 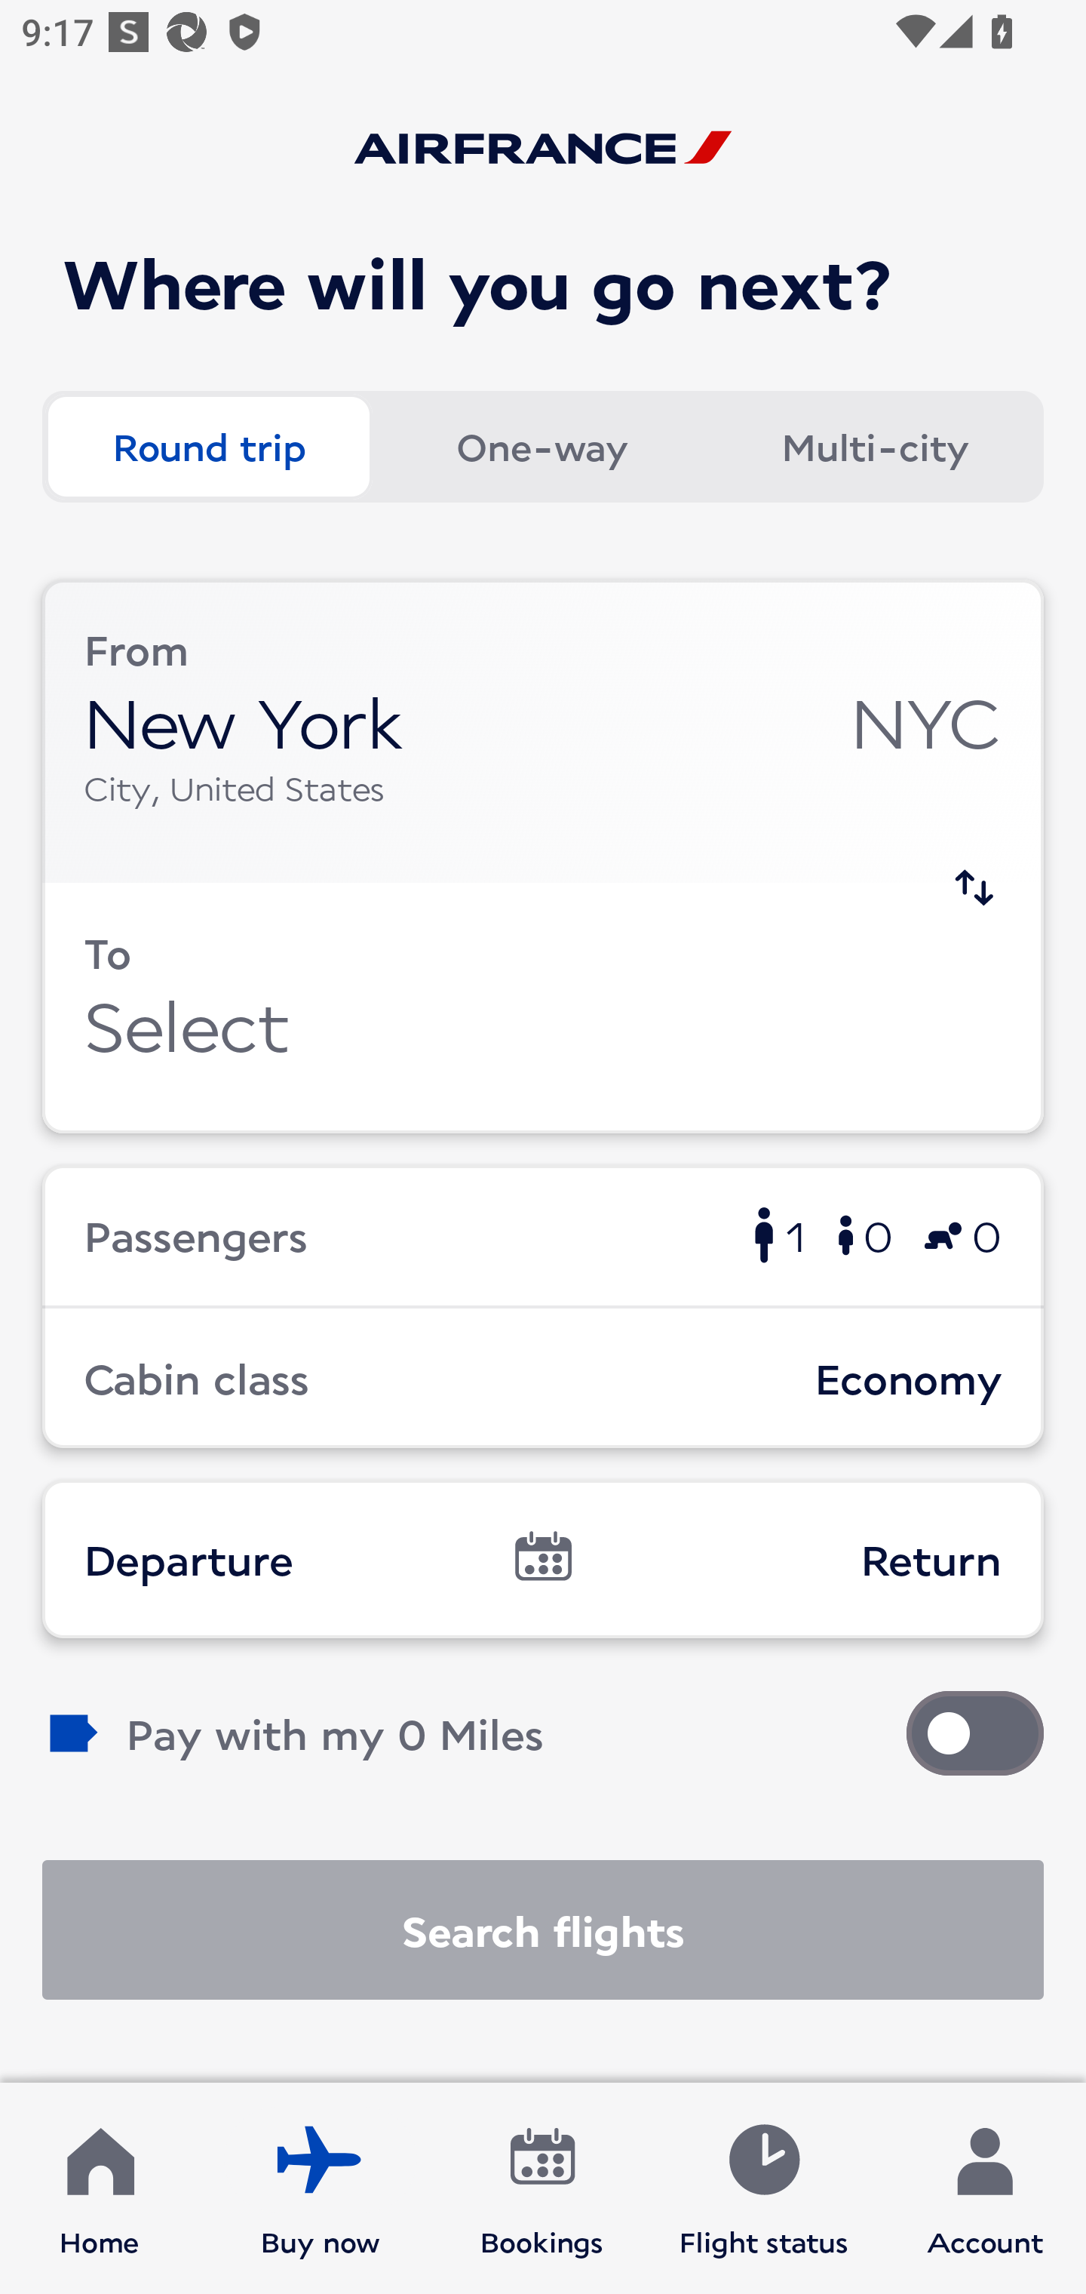 I want to click on Search flights, so click(x=543, y=1930).